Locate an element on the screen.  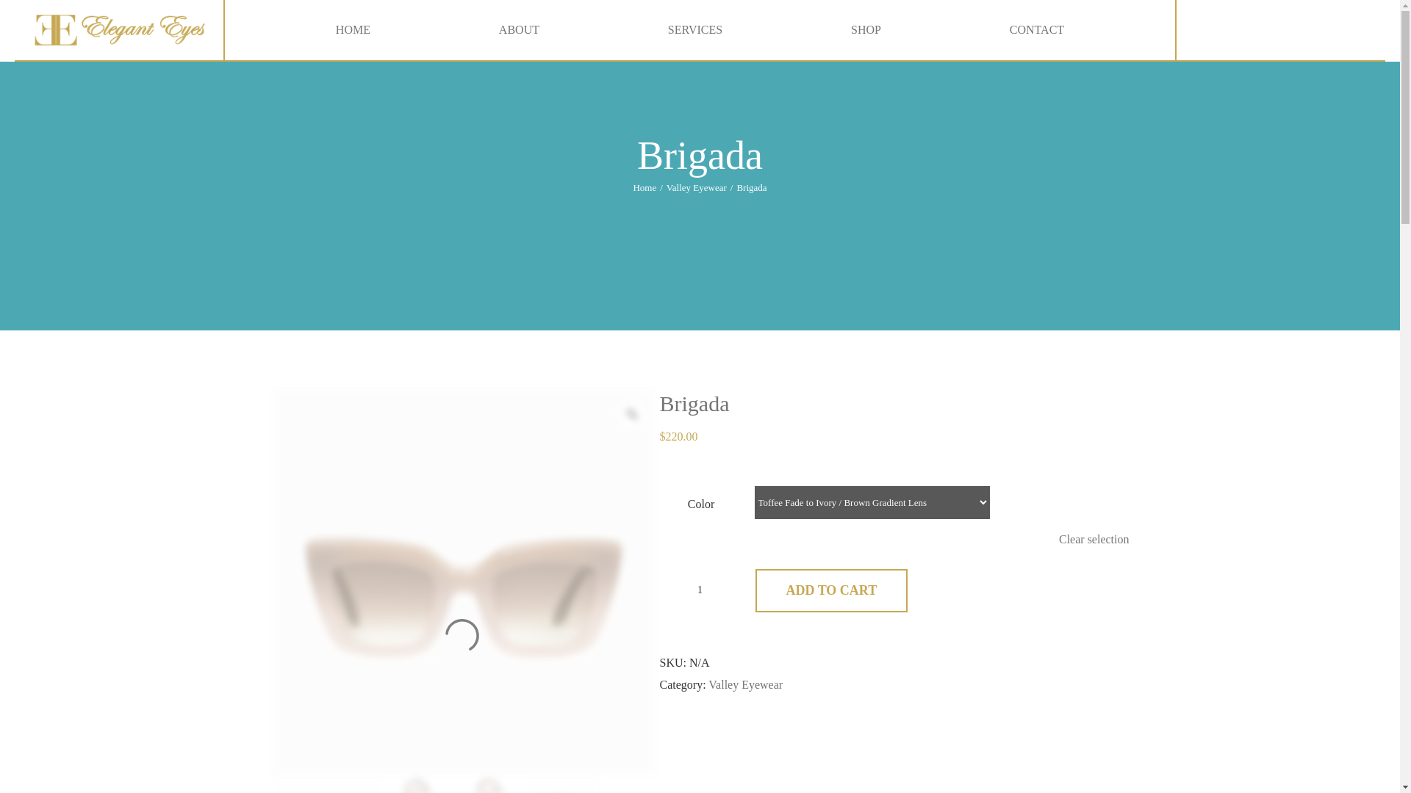
HOME is located at coordinates (353, 30).